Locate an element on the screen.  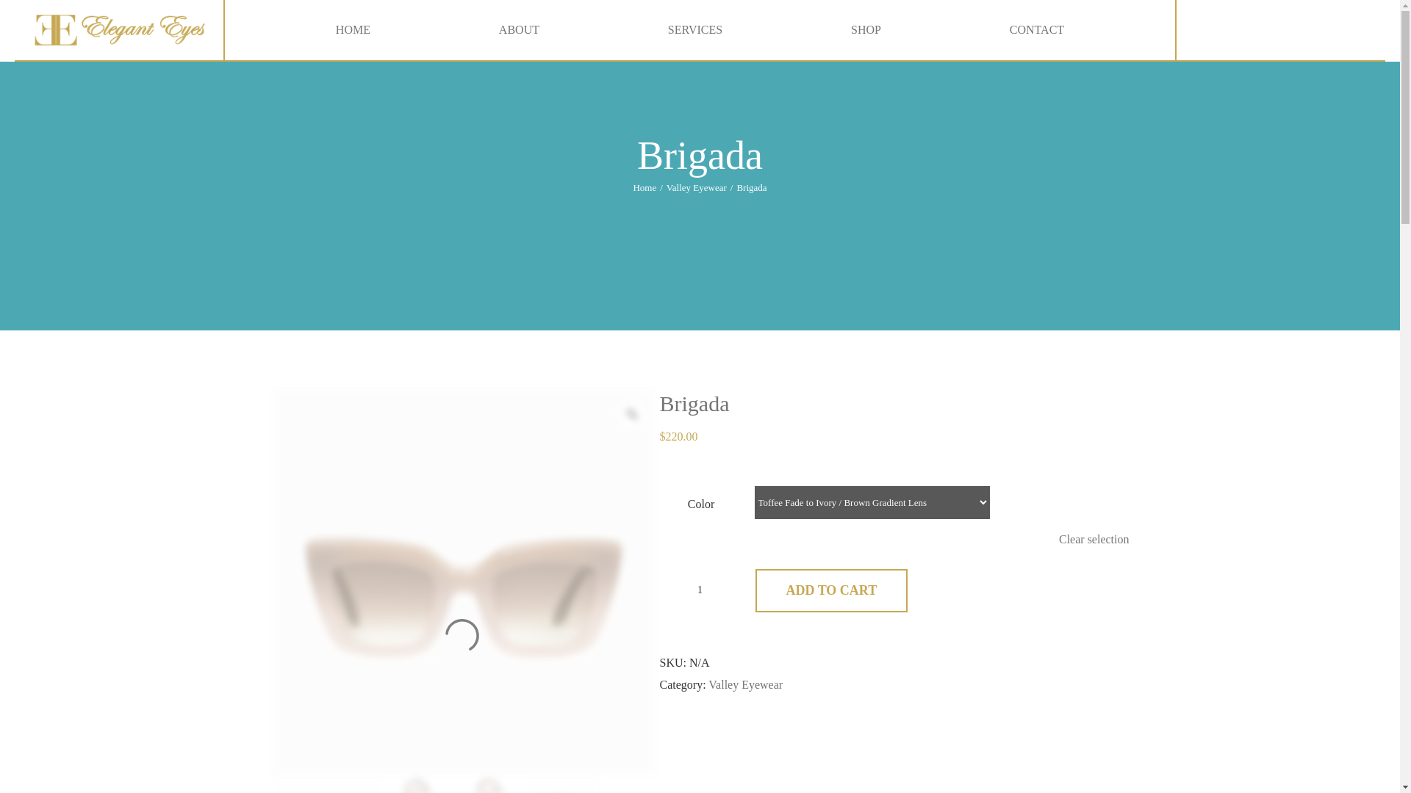
HOME is located at coordinates (353, 30).